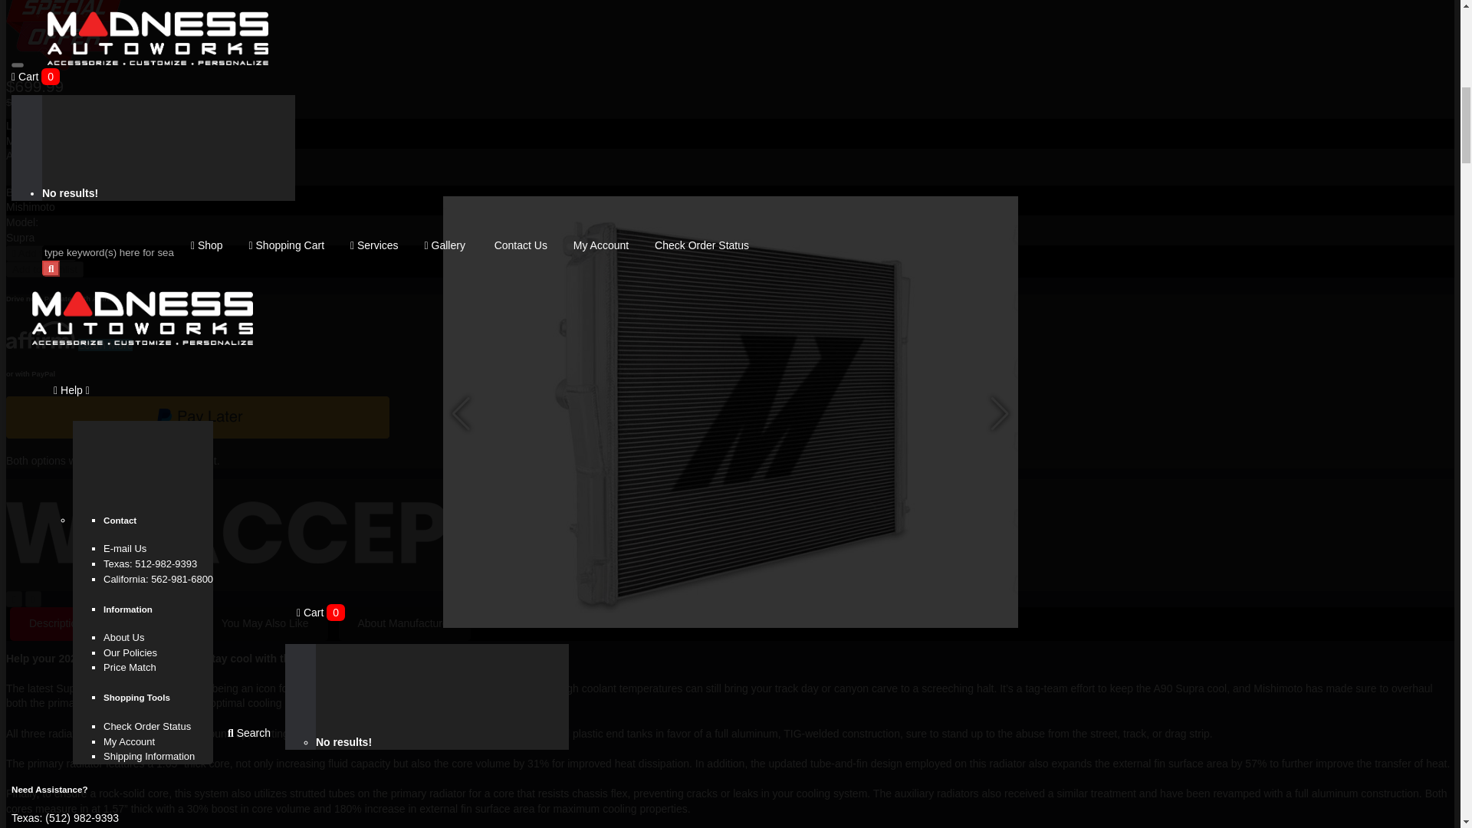 The image size is (1472, 828). What do you see at coordinates (14, 599) in the screenshot?
I see `Add to Wish List` at bounding box center [14, 599].